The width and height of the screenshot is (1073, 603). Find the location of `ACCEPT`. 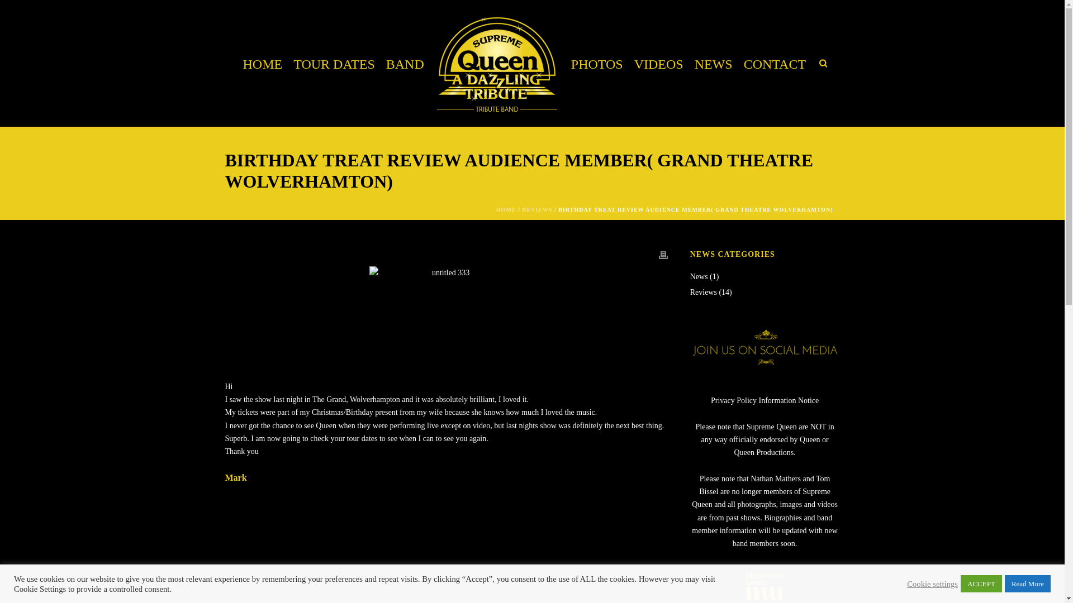

ACCEPT is located at coordinates (981, 583).